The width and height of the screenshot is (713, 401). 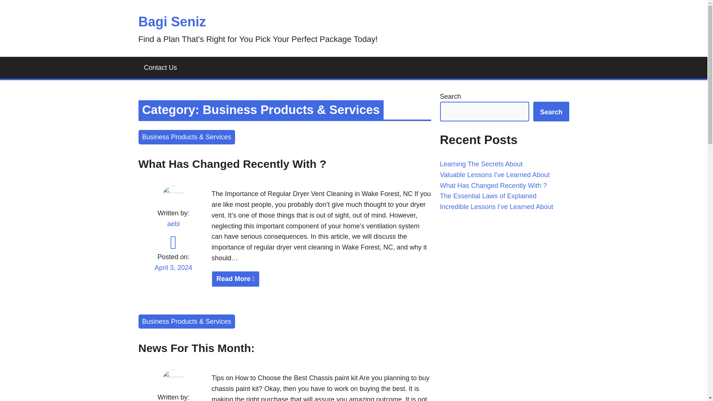 I want to click on News For This Month:, so click(x=322, y=279).